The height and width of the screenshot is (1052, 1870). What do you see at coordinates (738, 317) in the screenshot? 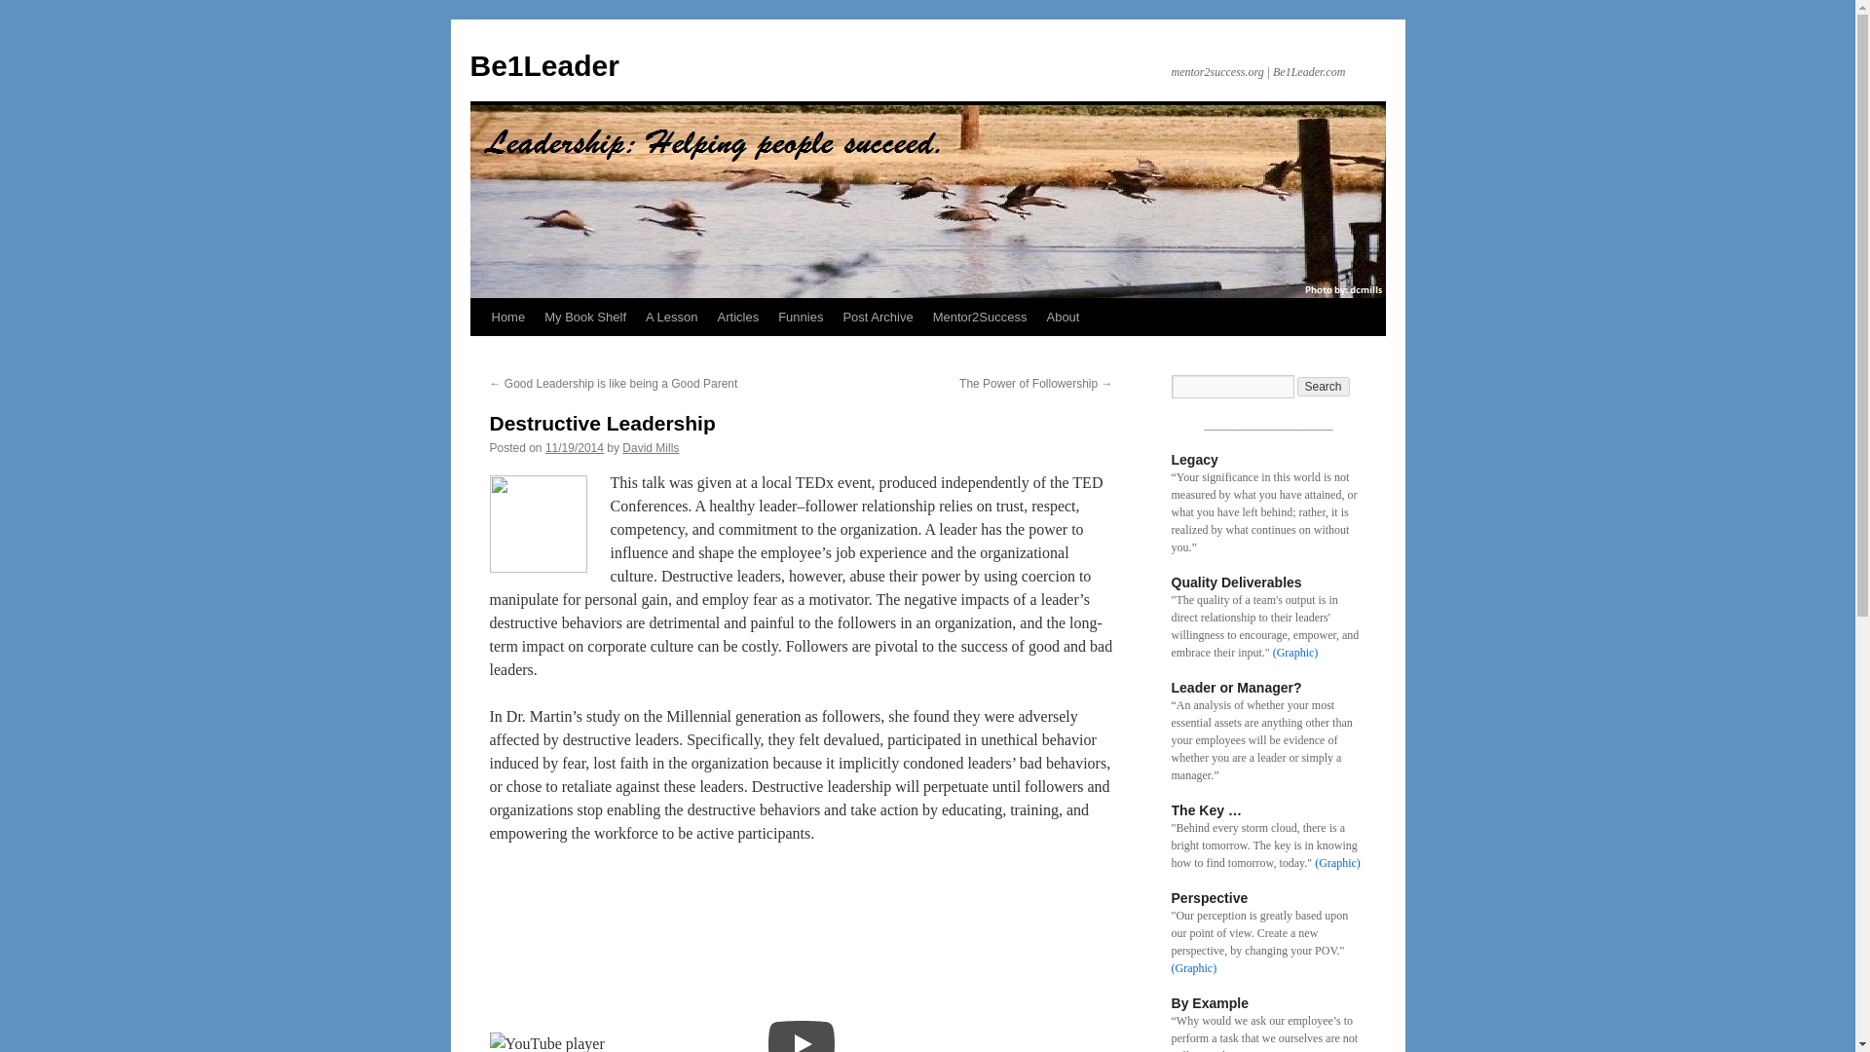
I see `Articles` at bounding box center [738, 317].